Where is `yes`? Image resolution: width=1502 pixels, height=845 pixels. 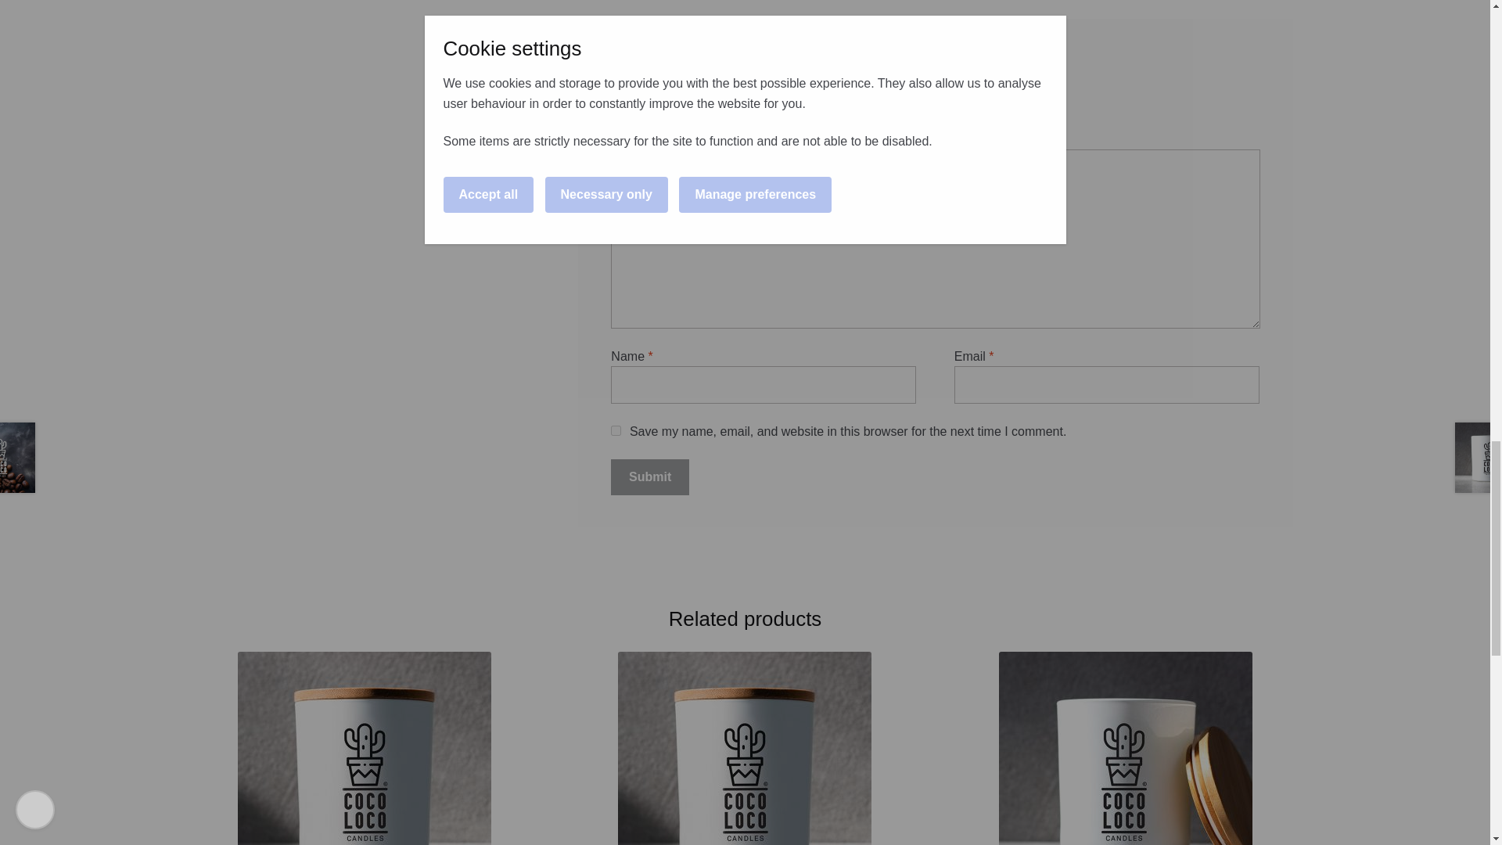 yes is located at coordinates (616, 430).